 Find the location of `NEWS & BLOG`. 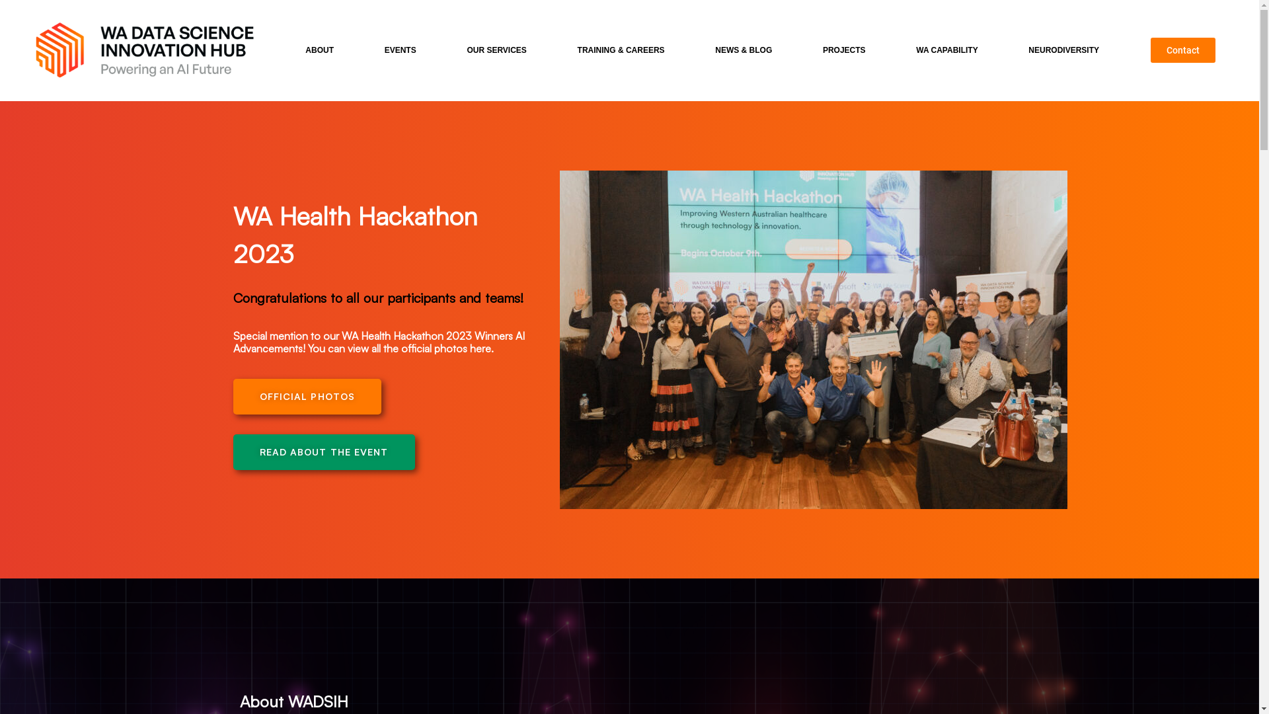

NEWS & BLOG is located at coordinates (747, 50).